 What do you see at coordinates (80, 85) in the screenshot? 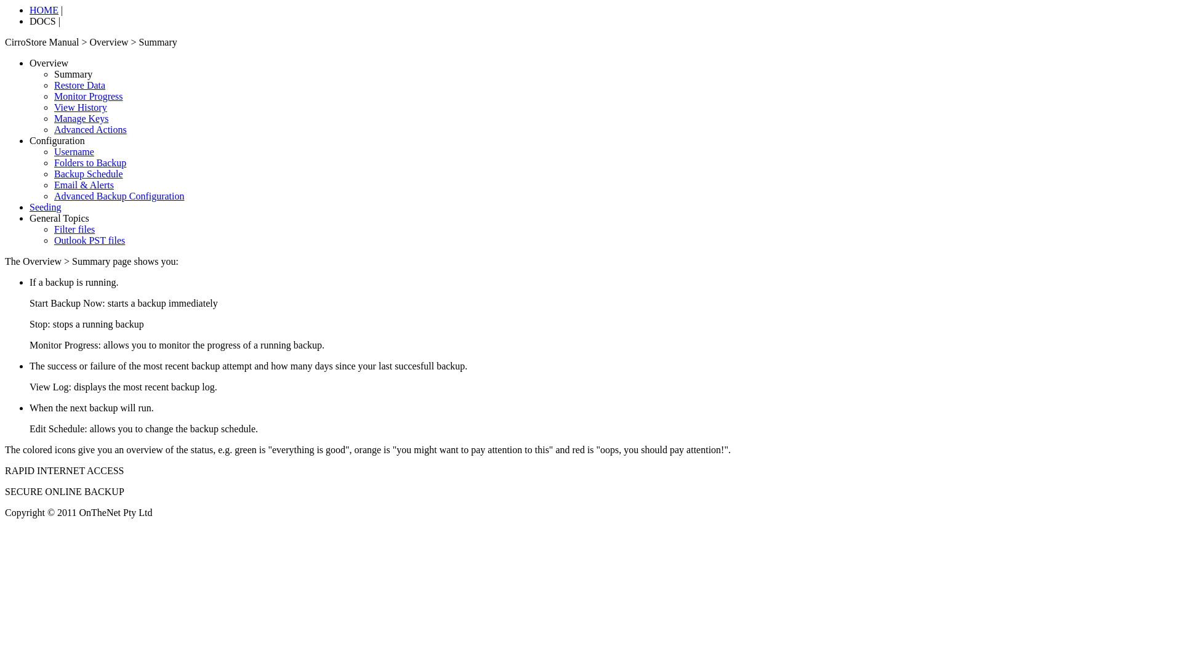
I see `Restore Data` at bounding box center [80, 85].